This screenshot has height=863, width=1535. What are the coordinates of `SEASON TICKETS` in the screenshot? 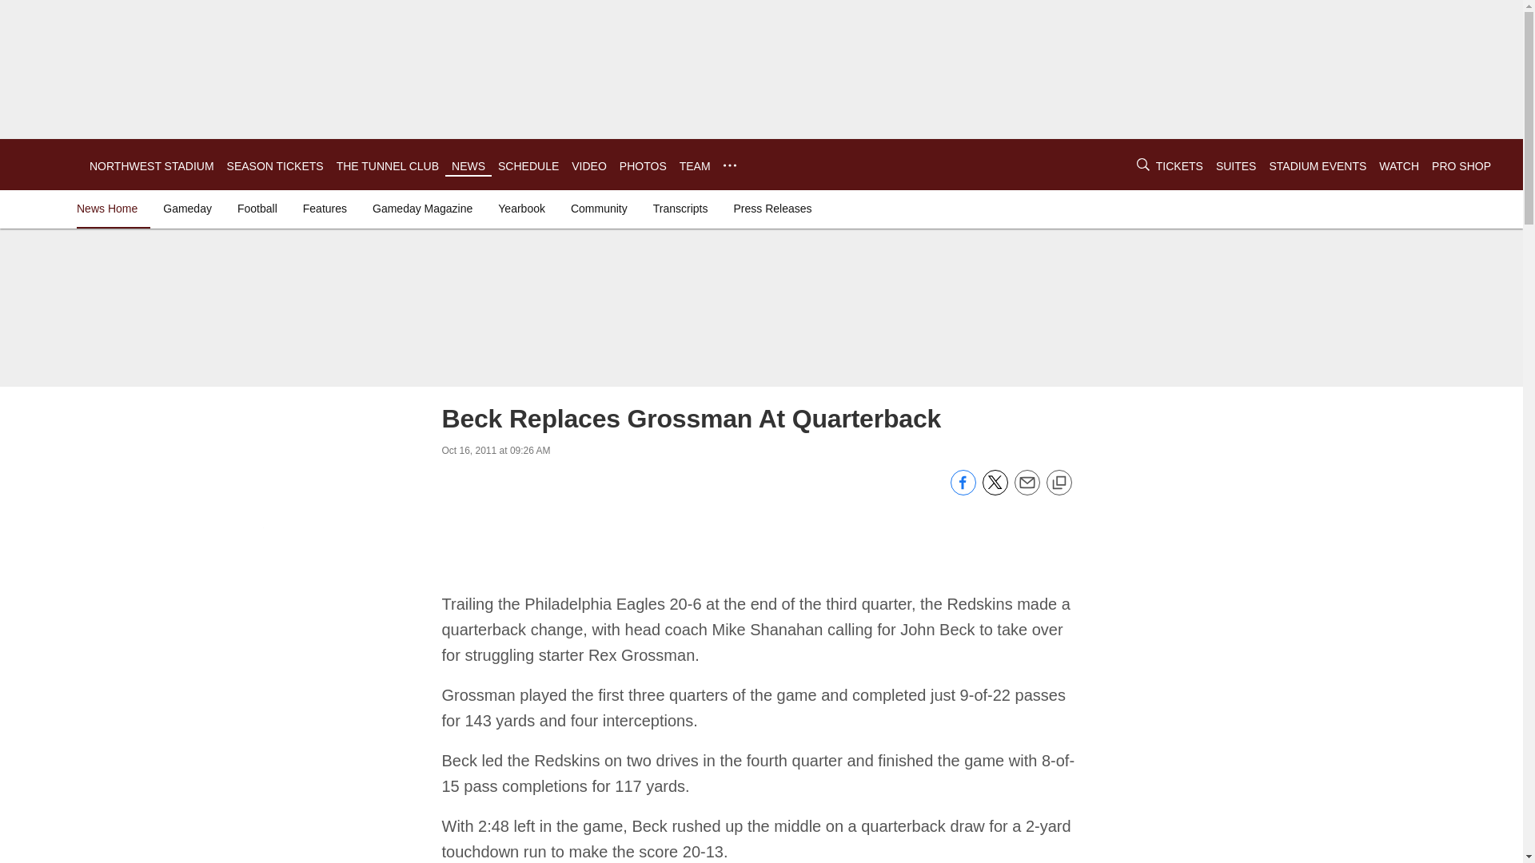 It's located at (275, 166).